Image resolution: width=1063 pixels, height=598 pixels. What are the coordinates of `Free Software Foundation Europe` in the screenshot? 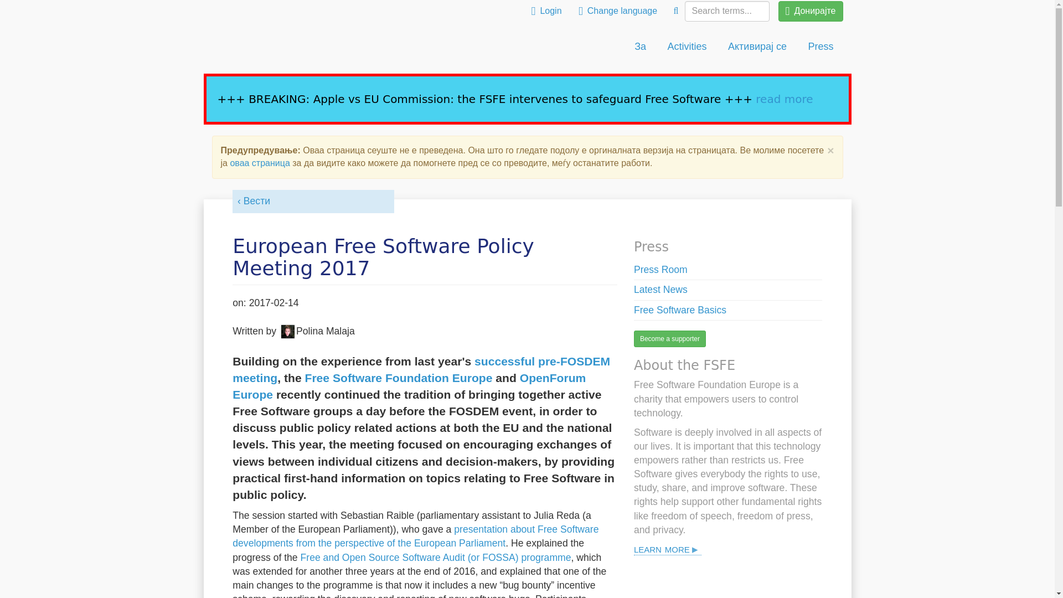 It's located at (398, 378).